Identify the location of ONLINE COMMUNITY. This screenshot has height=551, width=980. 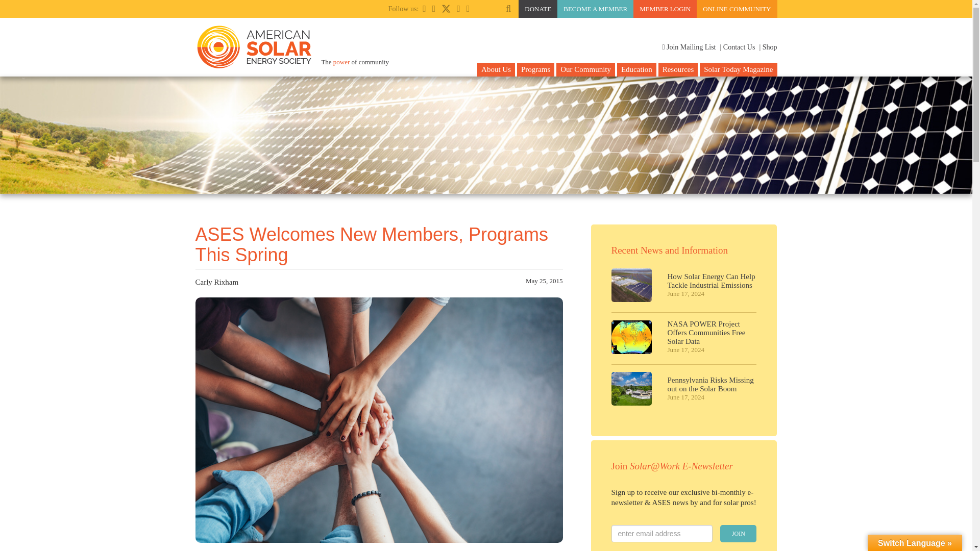
(737, 9).